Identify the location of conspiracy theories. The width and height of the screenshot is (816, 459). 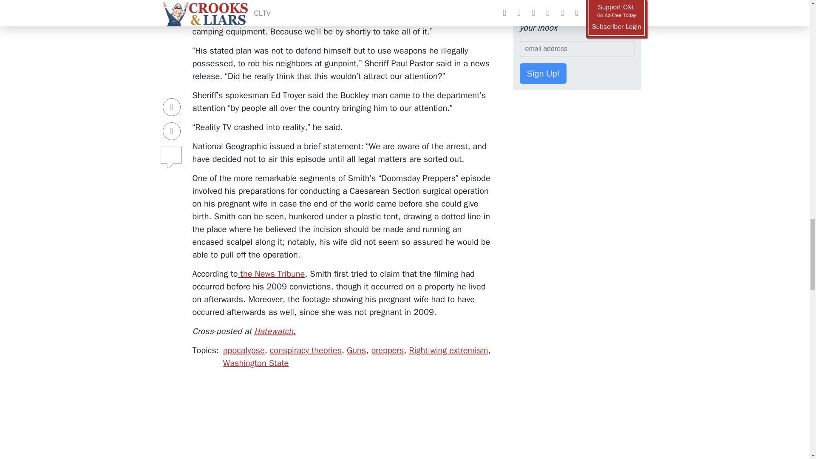
(306, 350).